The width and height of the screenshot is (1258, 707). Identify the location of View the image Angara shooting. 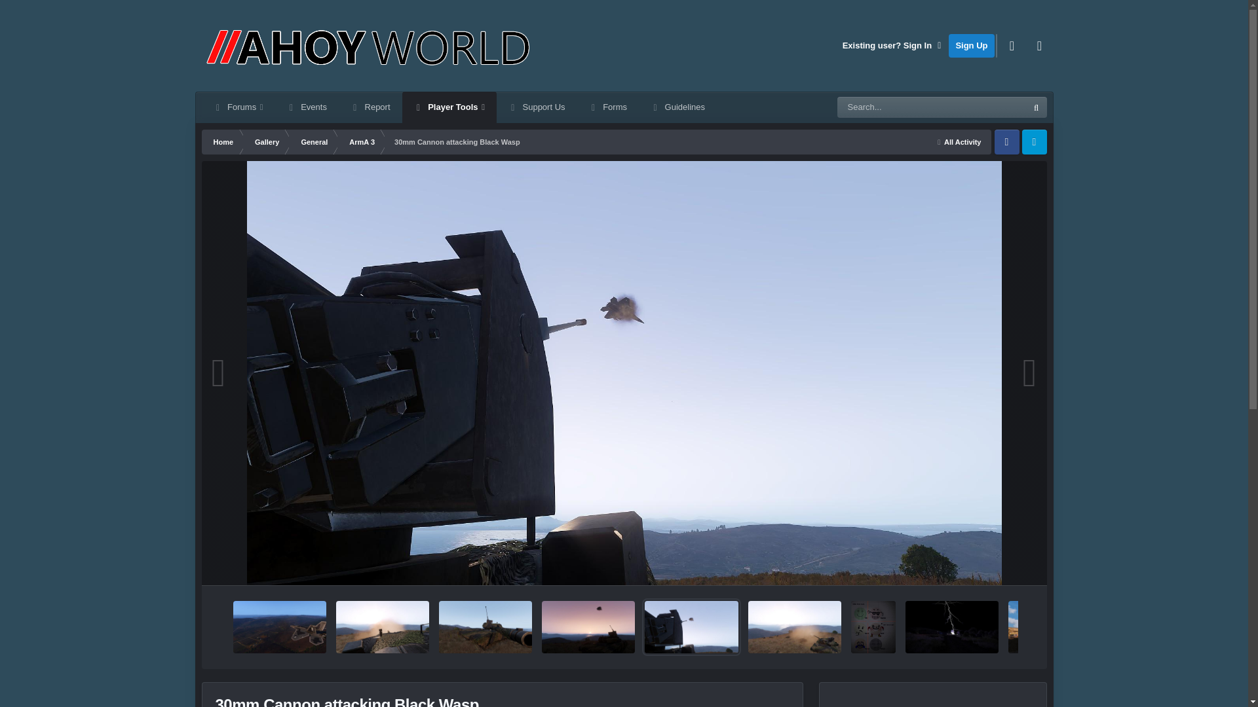
(795, 627).